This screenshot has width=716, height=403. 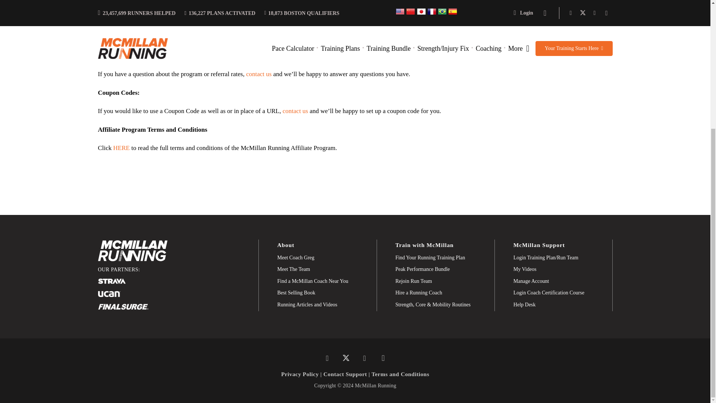 What do you see at coordinates (346, 358) in the screenshot?
I see `Twitter` at bounding box center [346, 358].